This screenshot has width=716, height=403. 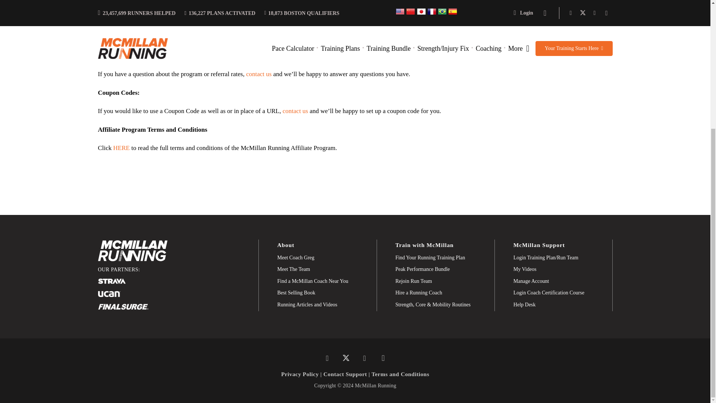 What do you see at coordinates (346, 358) in the screenshot?
I see `Twitter` at bounding box center [346, 358].